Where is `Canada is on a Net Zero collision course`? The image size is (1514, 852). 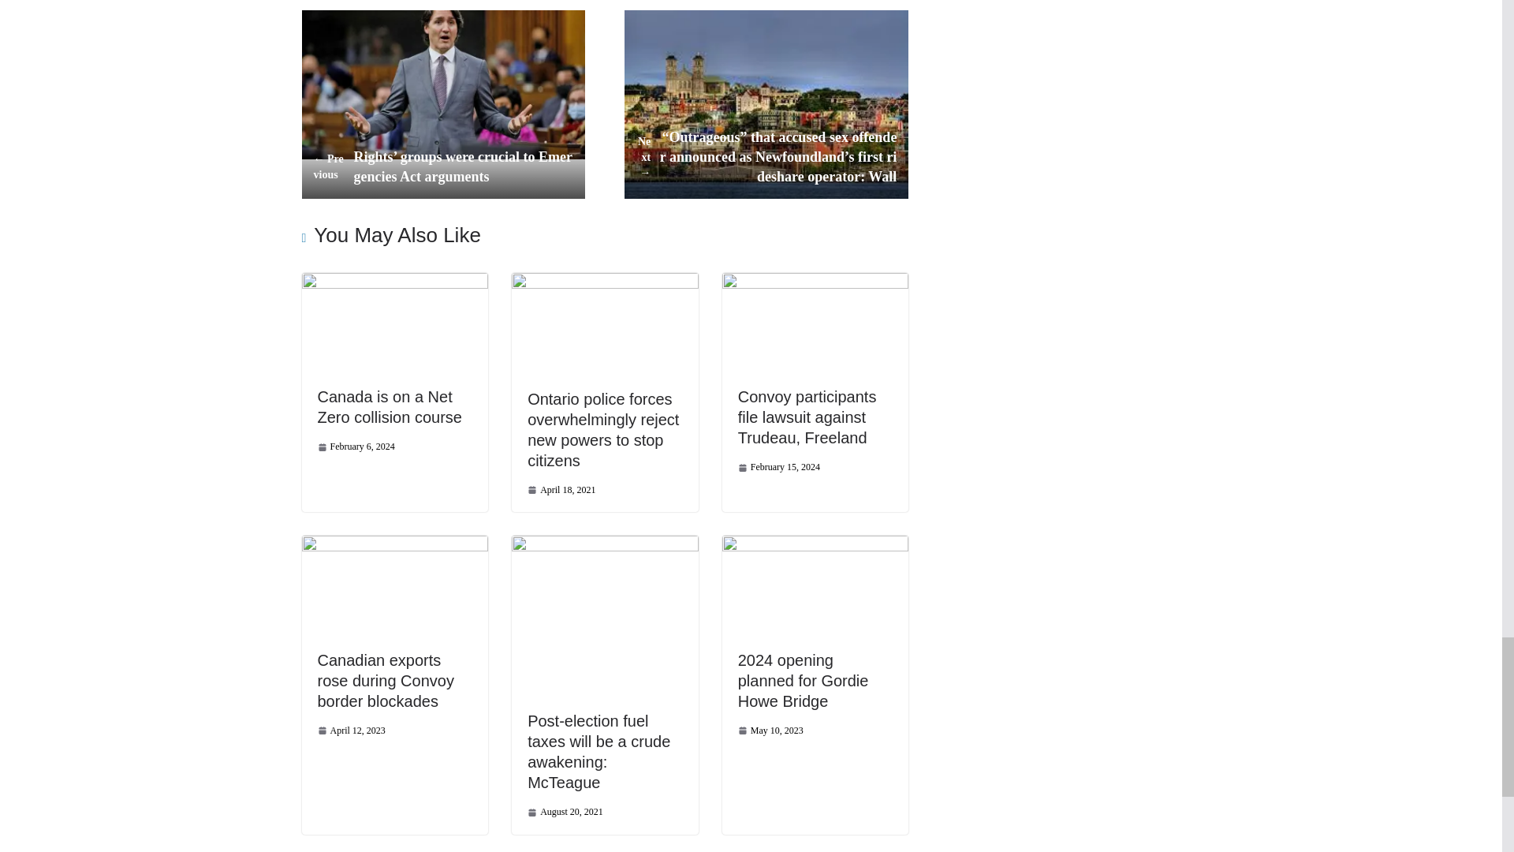 Canada is on a Net Zero collision course is located at coordinates (394, 280).